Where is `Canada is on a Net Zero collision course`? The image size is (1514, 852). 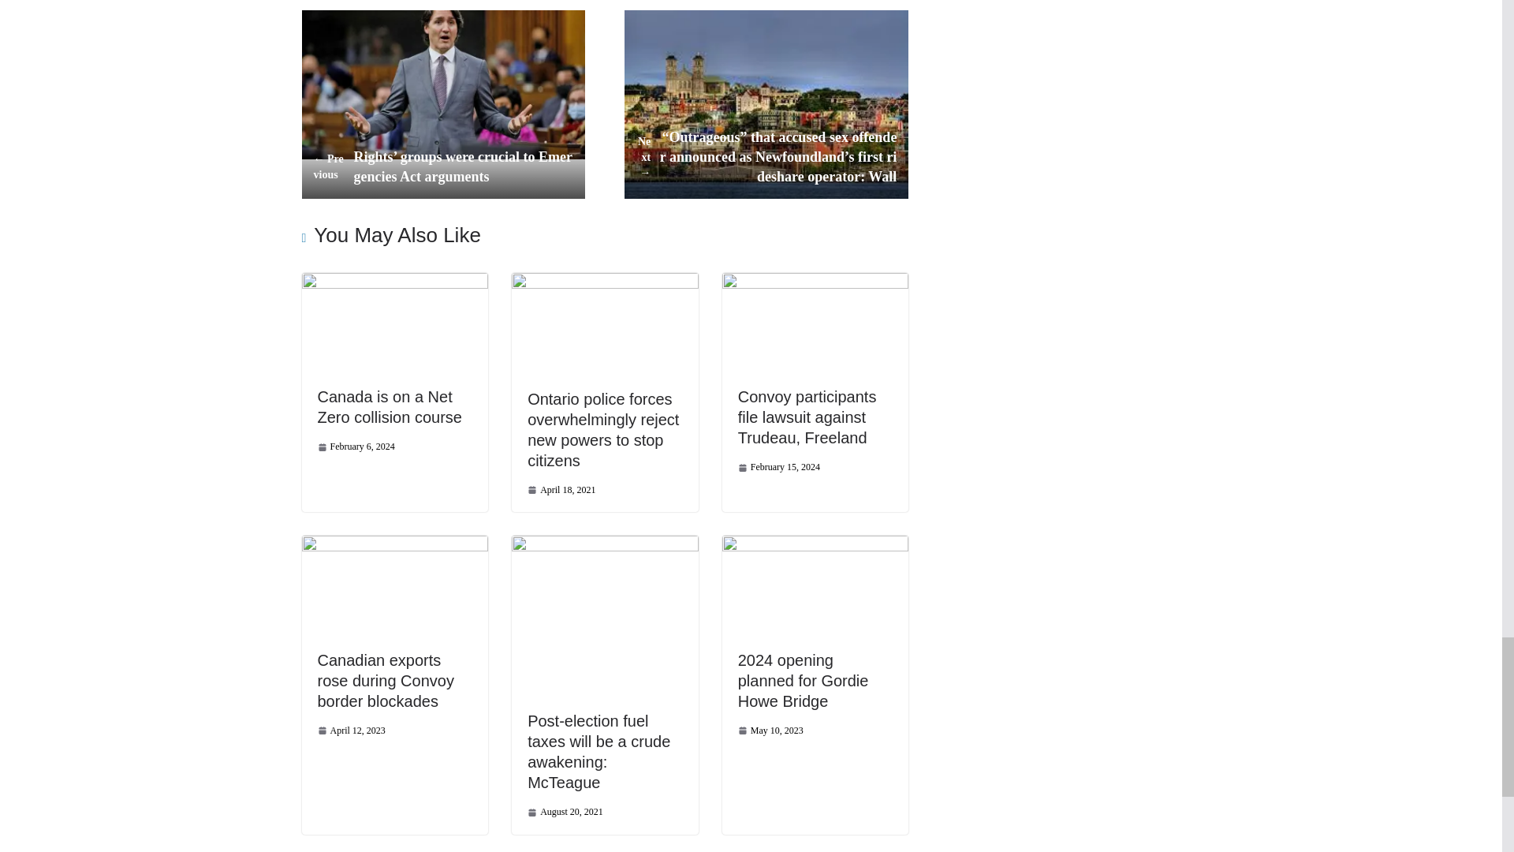 Canada is on a Net Zero collision course is located at coordinates (394, 280).